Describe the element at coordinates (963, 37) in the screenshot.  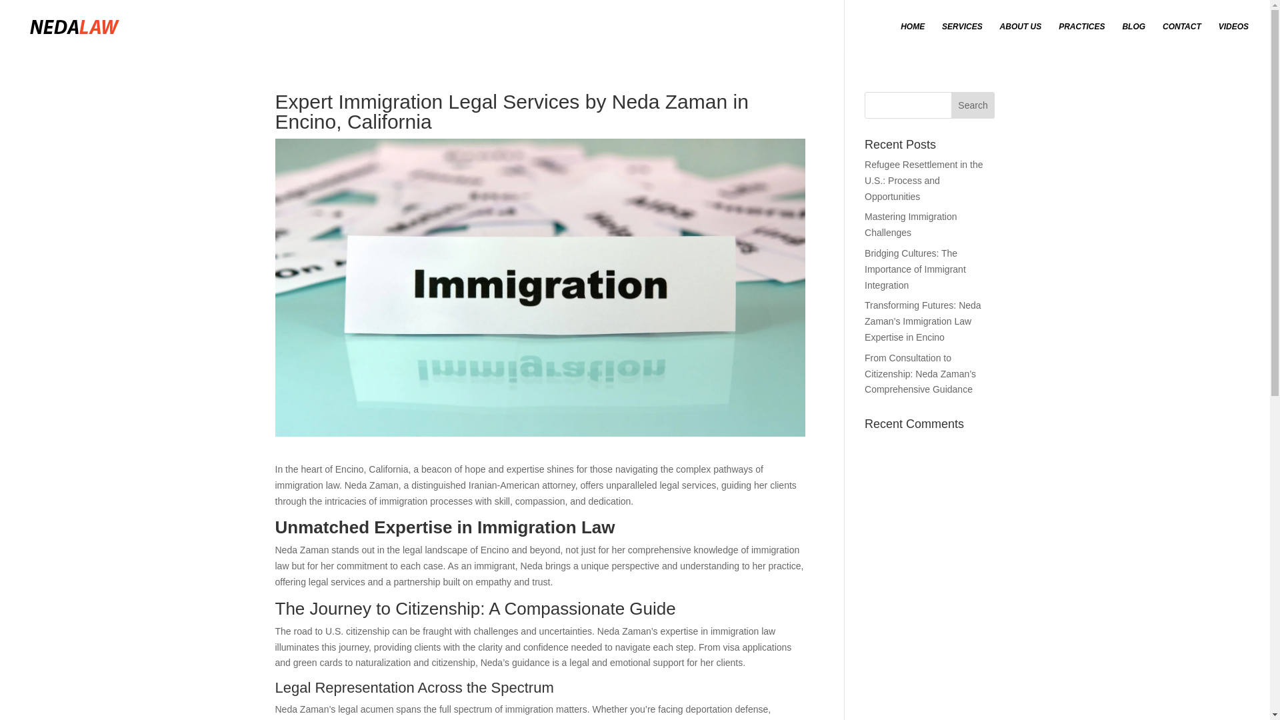
I see `SERVICES` at that location.